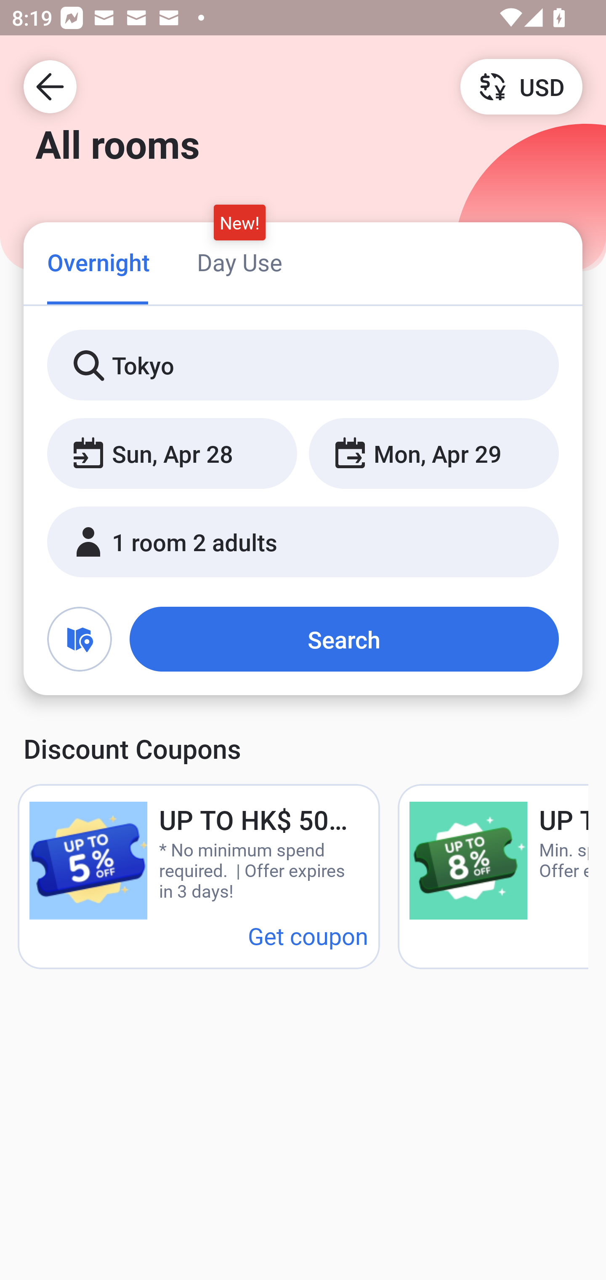  Describe the element at coordinates (521, 86) in the screenshot. I see `USD` at that location.